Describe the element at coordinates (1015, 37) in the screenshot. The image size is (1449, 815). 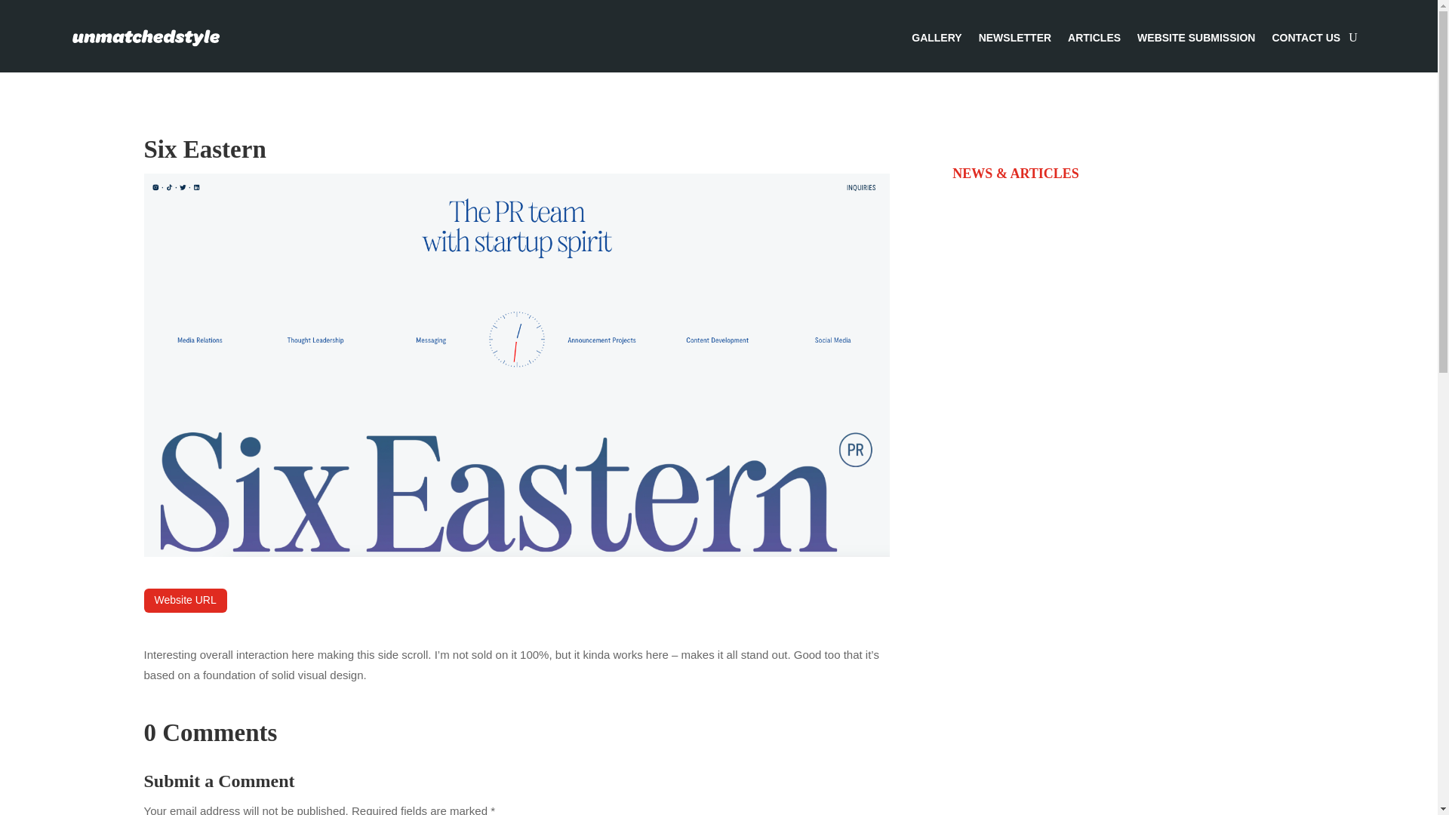
I see `NEWSLETTER` at that location.